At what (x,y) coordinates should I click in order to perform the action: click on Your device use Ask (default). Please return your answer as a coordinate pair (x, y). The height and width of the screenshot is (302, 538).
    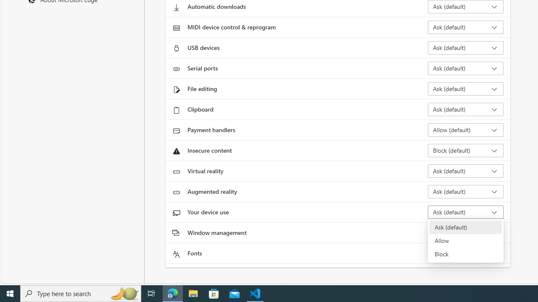
    Looking at the image, I should click on (466, 212).